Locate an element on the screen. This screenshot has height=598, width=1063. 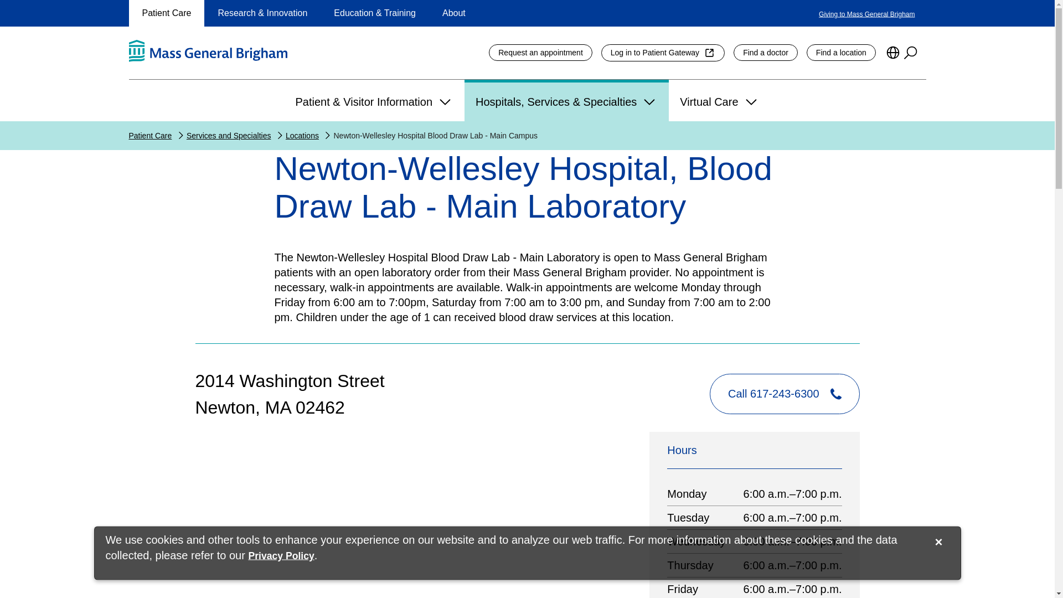
Search the Site is located at coordinates (911, 52).